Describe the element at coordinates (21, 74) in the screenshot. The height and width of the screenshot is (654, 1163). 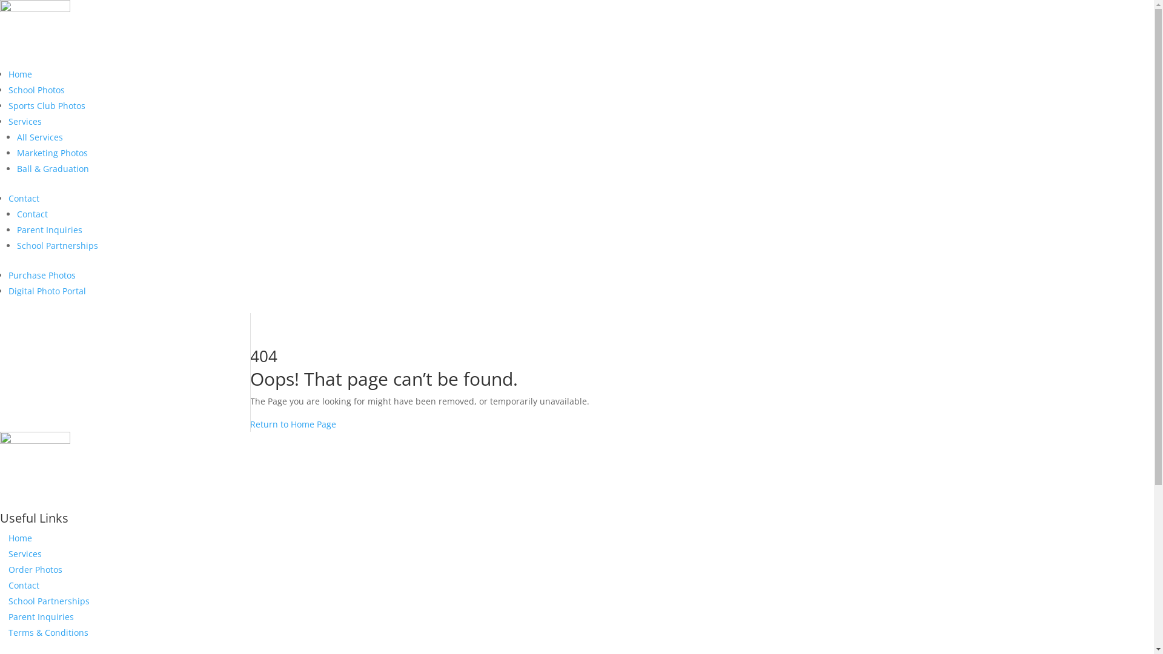
I see `Home` at that location.